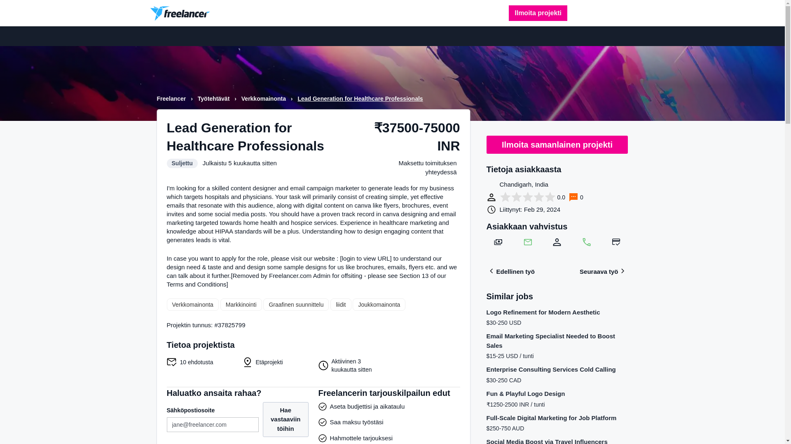  I want to click on India, so click(491, 185).